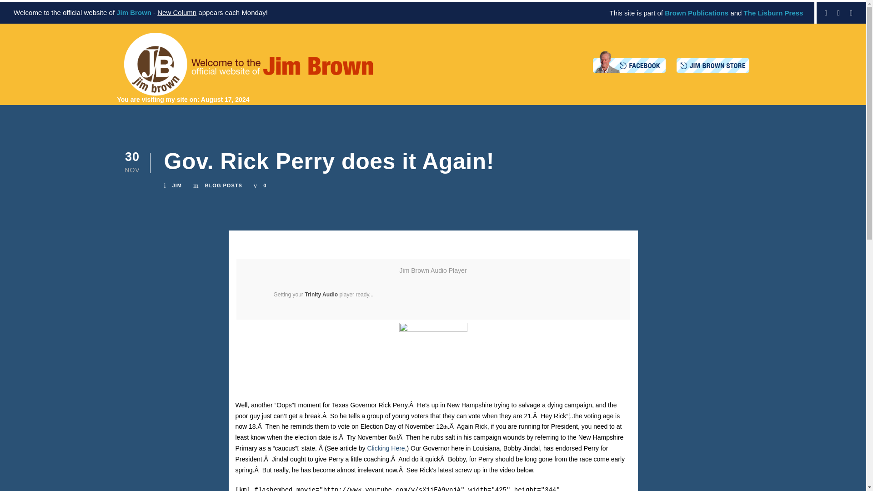 The width and height of the screenshot is (873, 491). I want to click on New Column, so click(176, 12).